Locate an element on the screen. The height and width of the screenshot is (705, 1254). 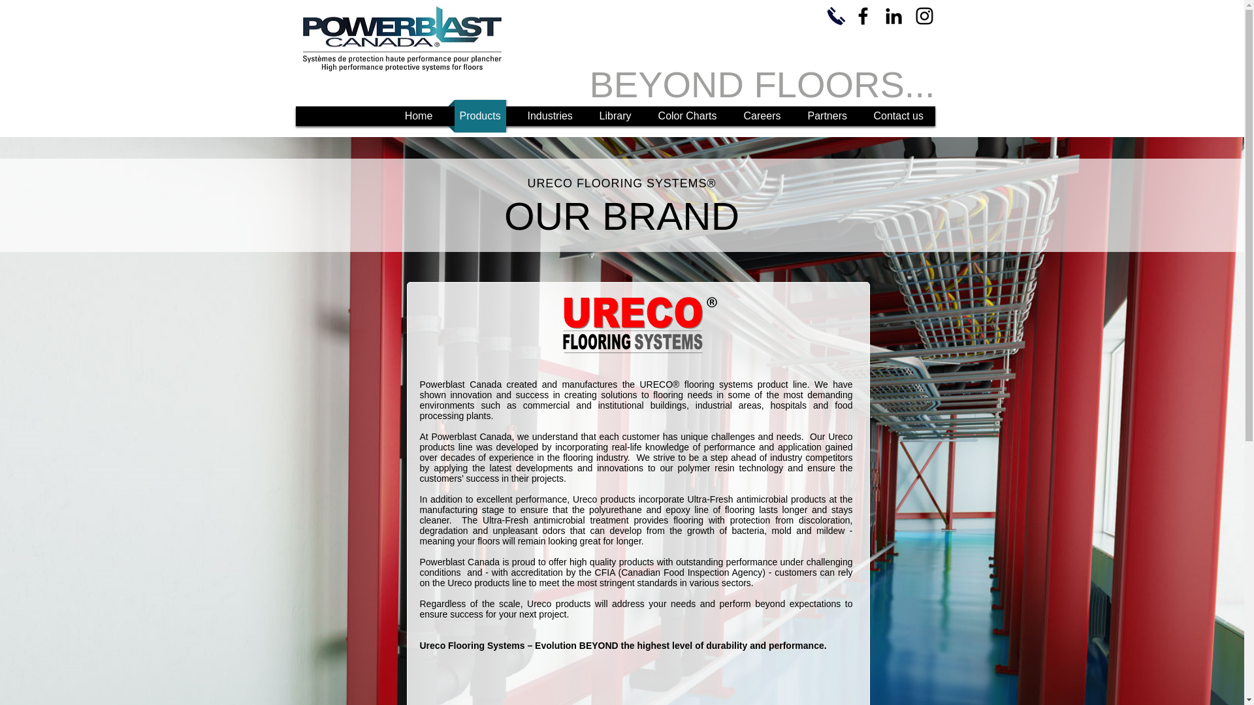
Home is located at coordinates (419, 116).